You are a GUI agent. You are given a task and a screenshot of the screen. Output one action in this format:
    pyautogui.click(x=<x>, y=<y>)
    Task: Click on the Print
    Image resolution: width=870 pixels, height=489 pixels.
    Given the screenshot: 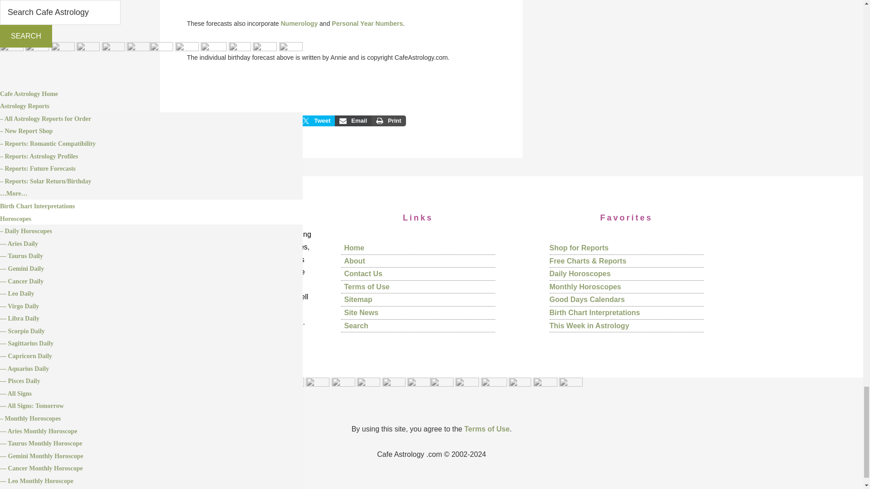 What is the action you would take?
    pyautogui.click(x=389, y=120)
    